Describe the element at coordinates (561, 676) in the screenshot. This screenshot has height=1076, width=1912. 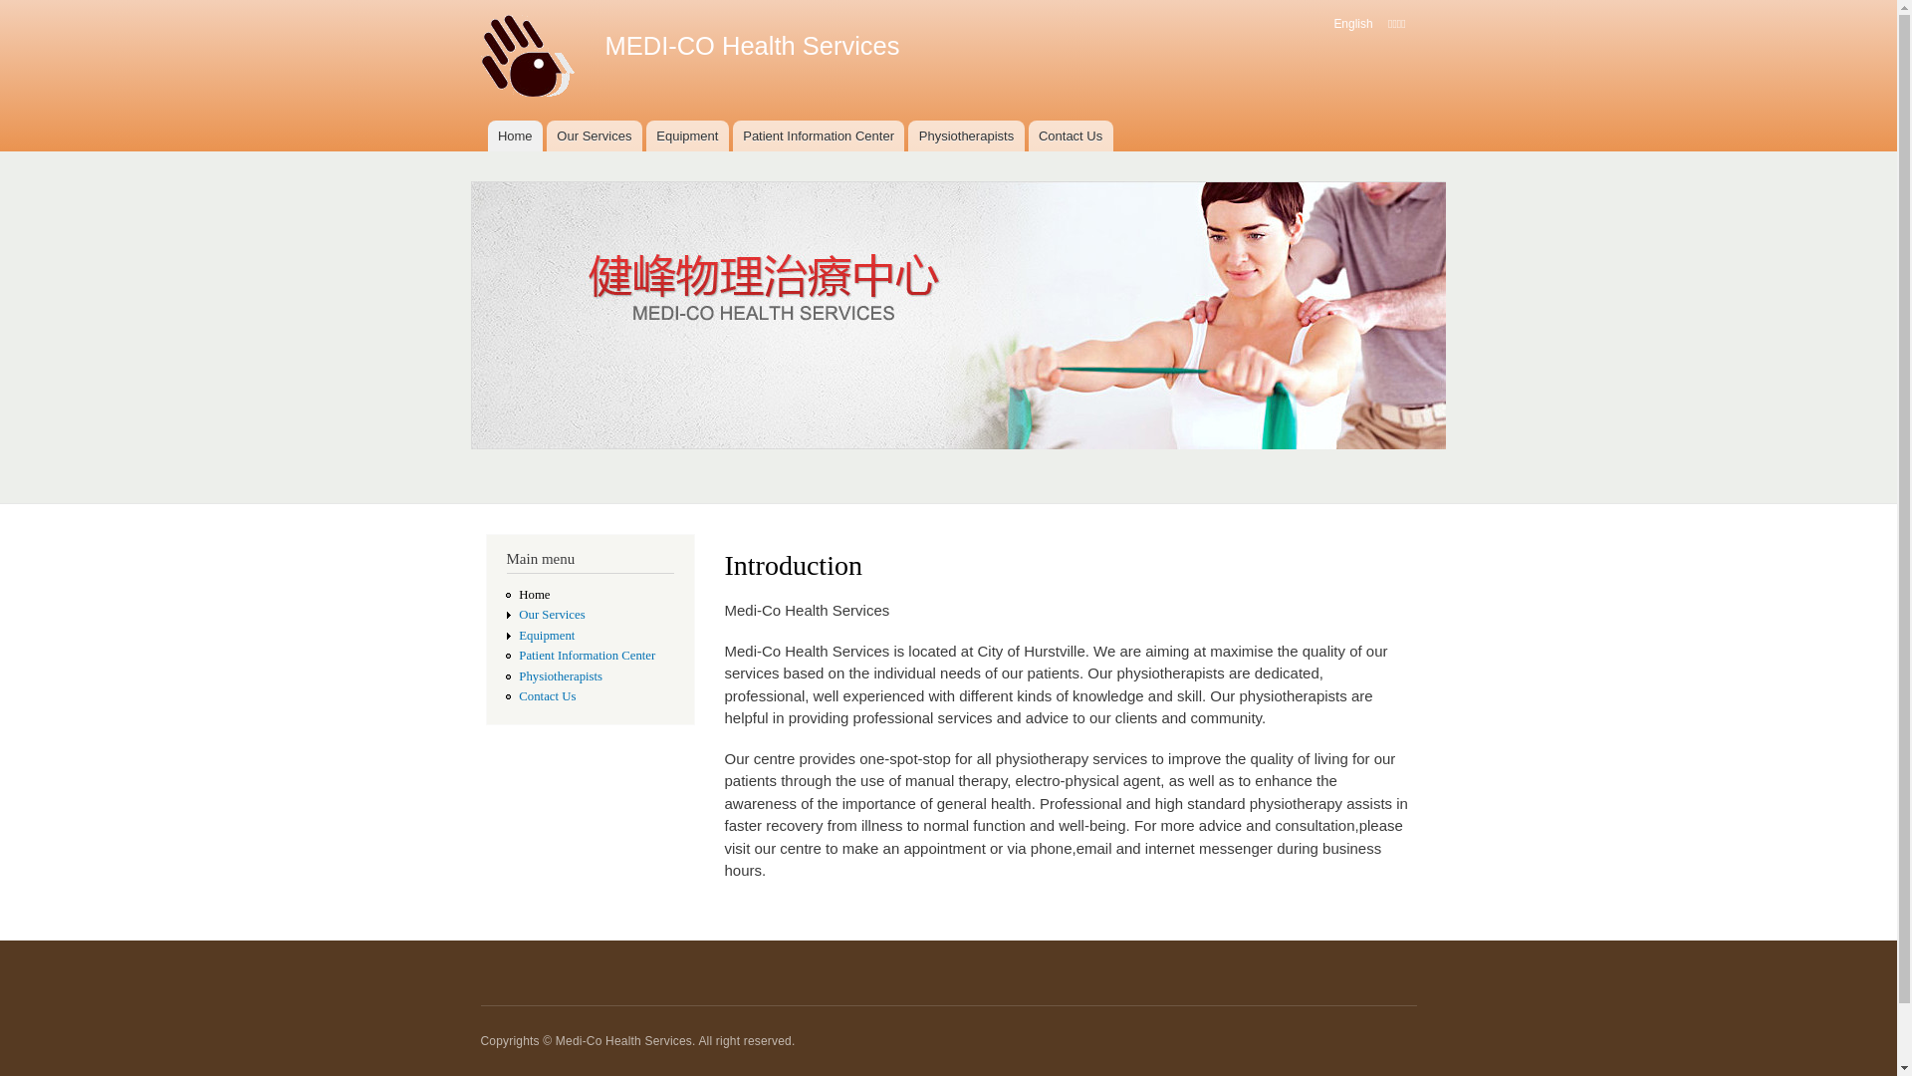
I see `Physiotherapists` at that location.